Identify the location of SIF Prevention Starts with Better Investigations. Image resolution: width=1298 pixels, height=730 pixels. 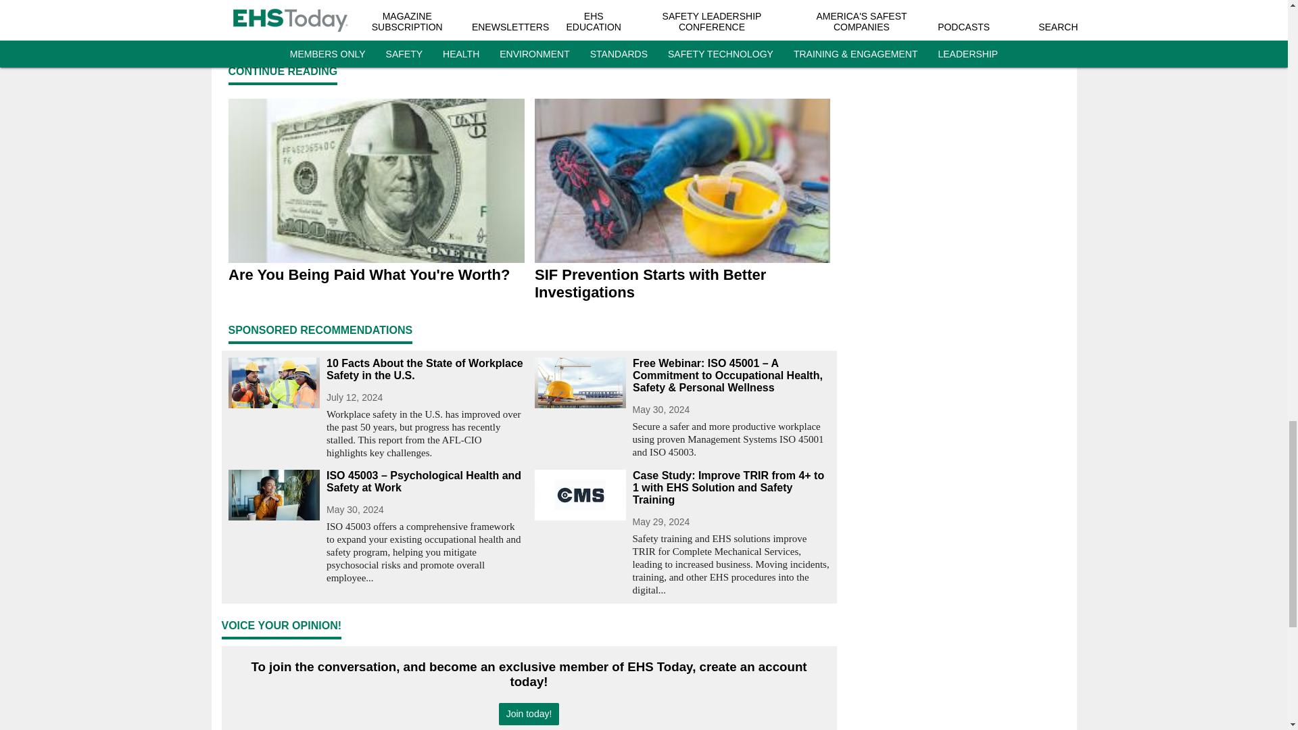
(681, 284).